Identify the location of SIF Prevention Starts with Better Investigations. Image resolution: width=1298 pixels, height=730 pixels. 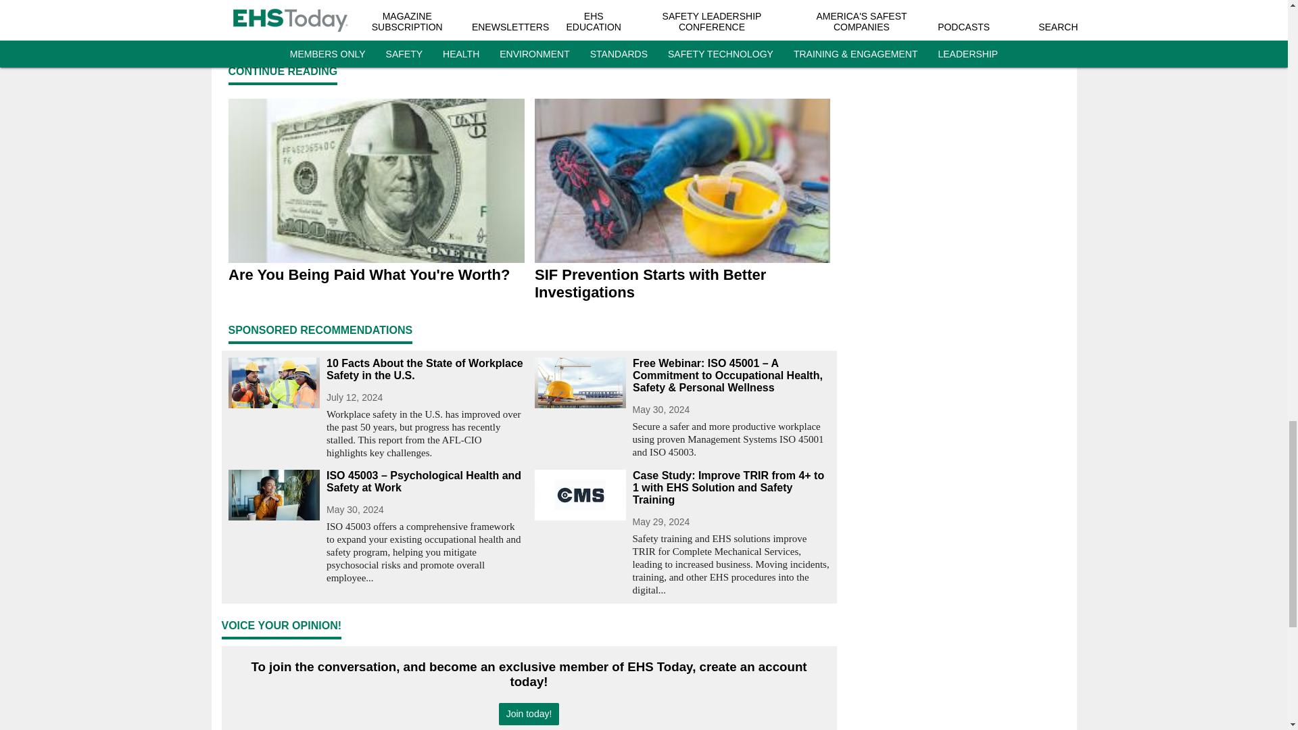
(681, 284).